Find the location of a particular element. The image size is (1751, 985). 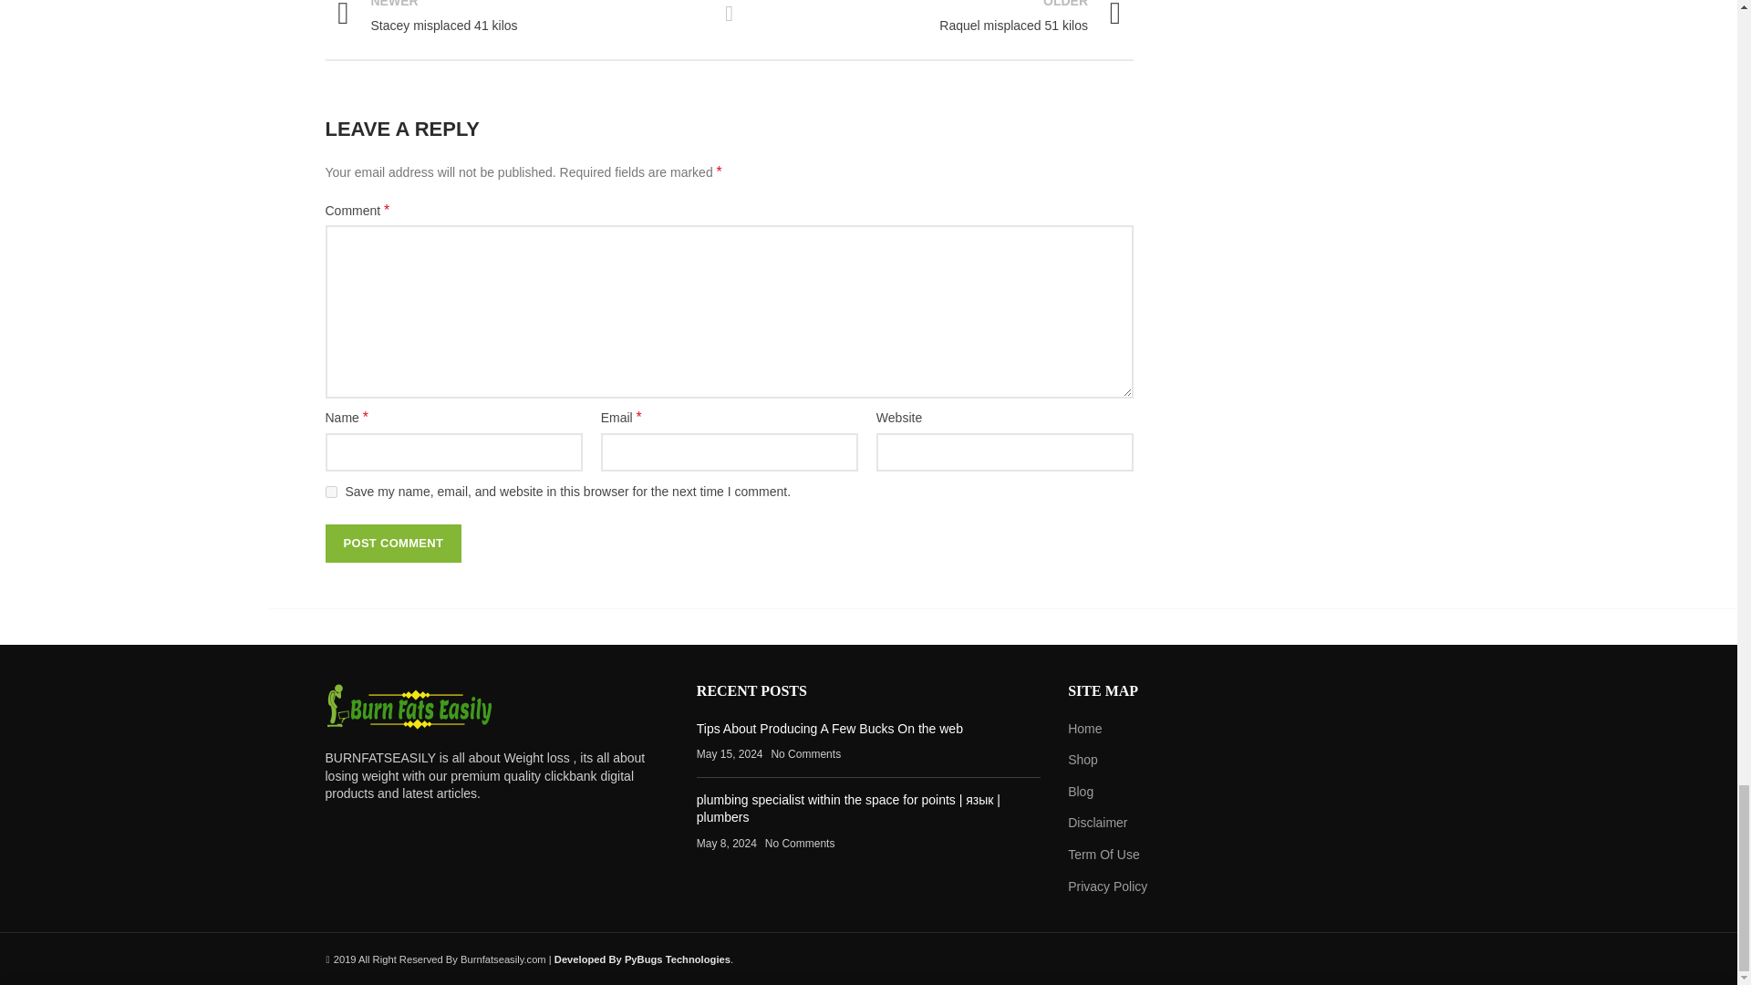

Post Comment is located at coordinates (519, 18).